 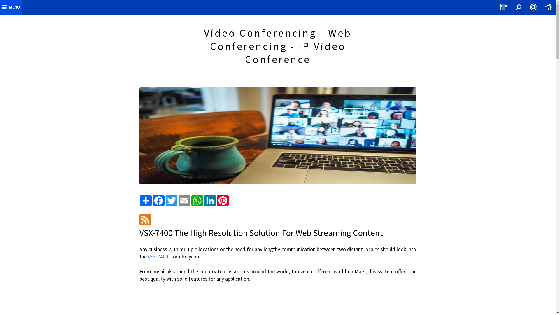 I want to click on Pinterest, so click(x=223, y=201).